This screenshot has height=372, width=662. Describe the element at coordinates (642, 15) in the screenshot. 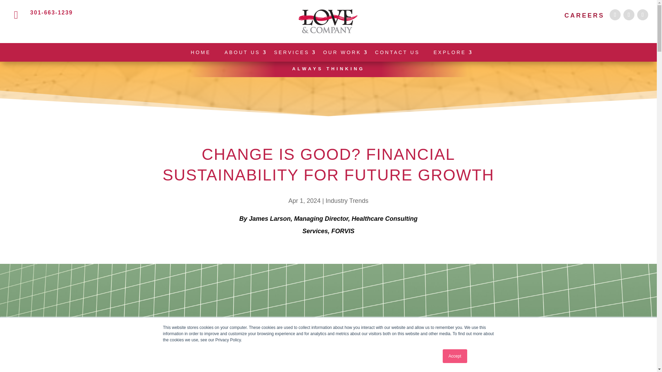

I see `Follow on LinkedIn` at that location.